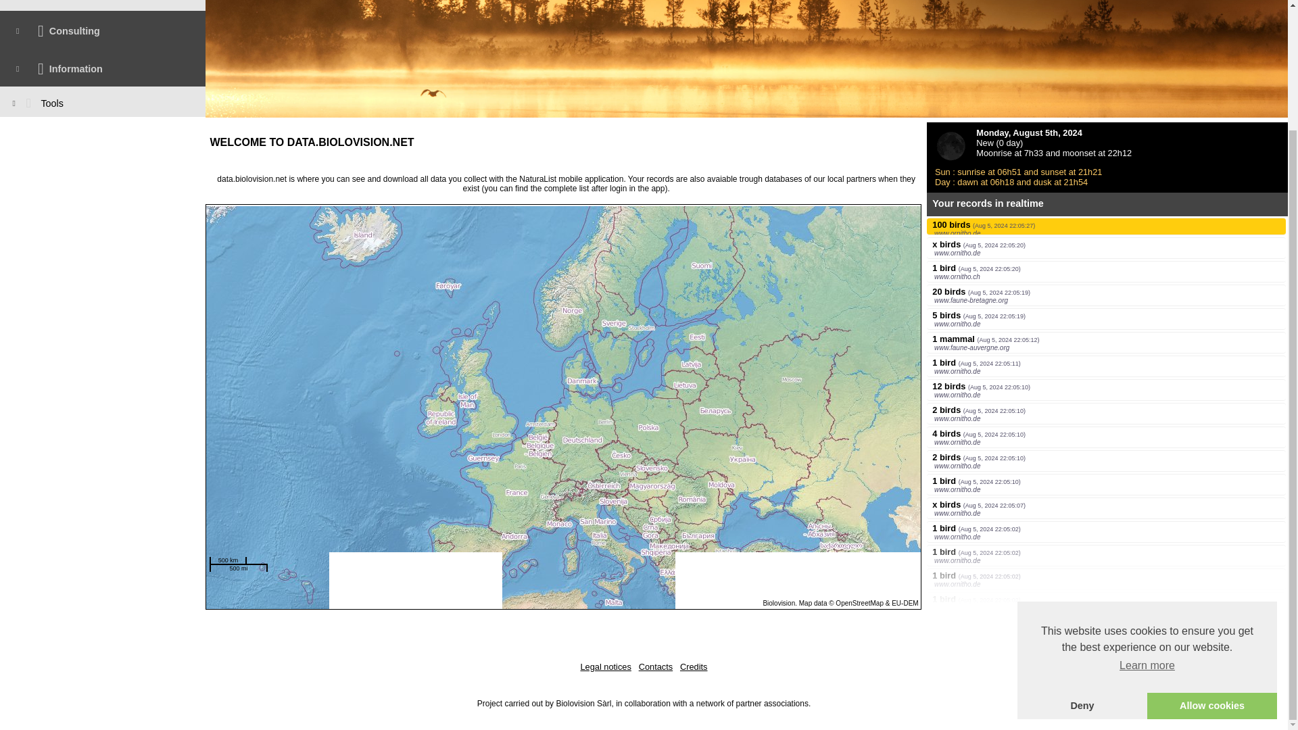 The image size is (1298, 730). I want to click on Allow cookies, so click(1212, 556).